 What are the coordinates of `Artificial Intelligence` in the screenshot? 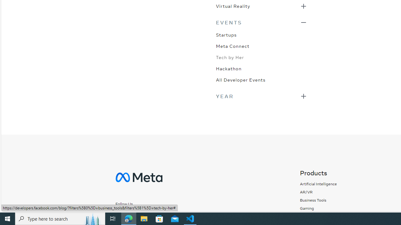 It's located at (318, 184).